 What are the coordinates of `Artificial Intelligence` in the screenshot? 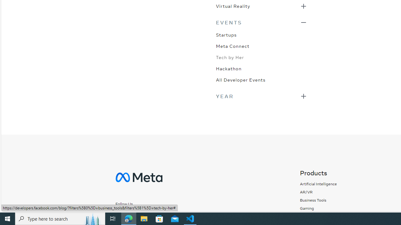 It's located at (318, 184).